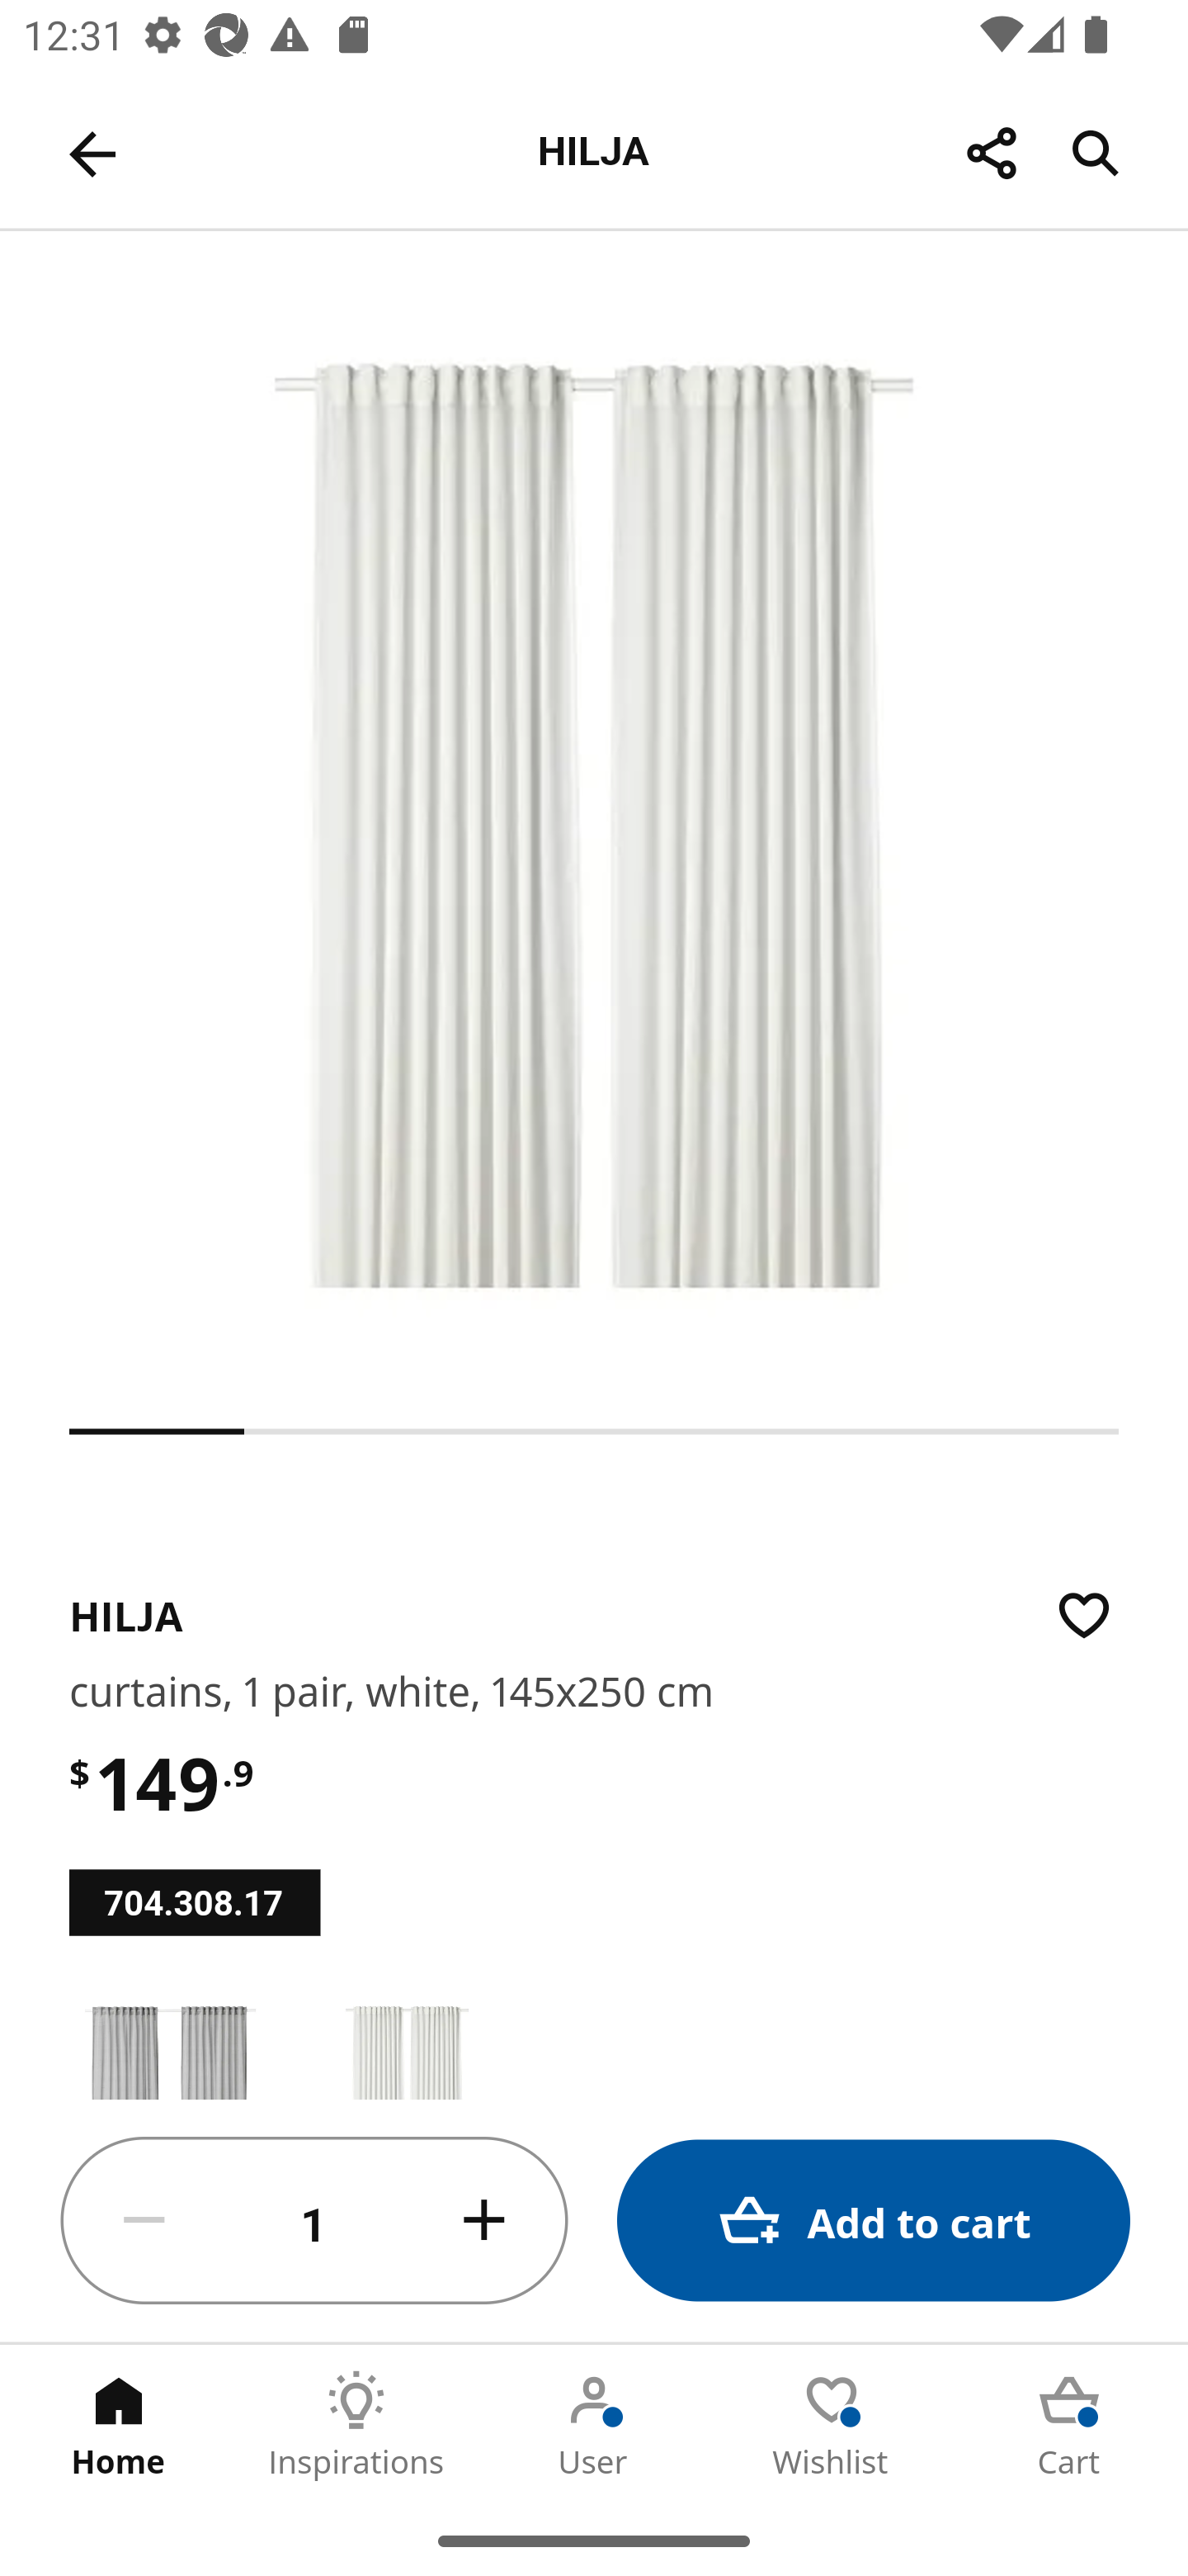 The width and height of the screenshot is (1188, 2576). What do you see at coordinates (314, 2221) in the screenshot?
I see `1` at bounding box center [314, 2221].